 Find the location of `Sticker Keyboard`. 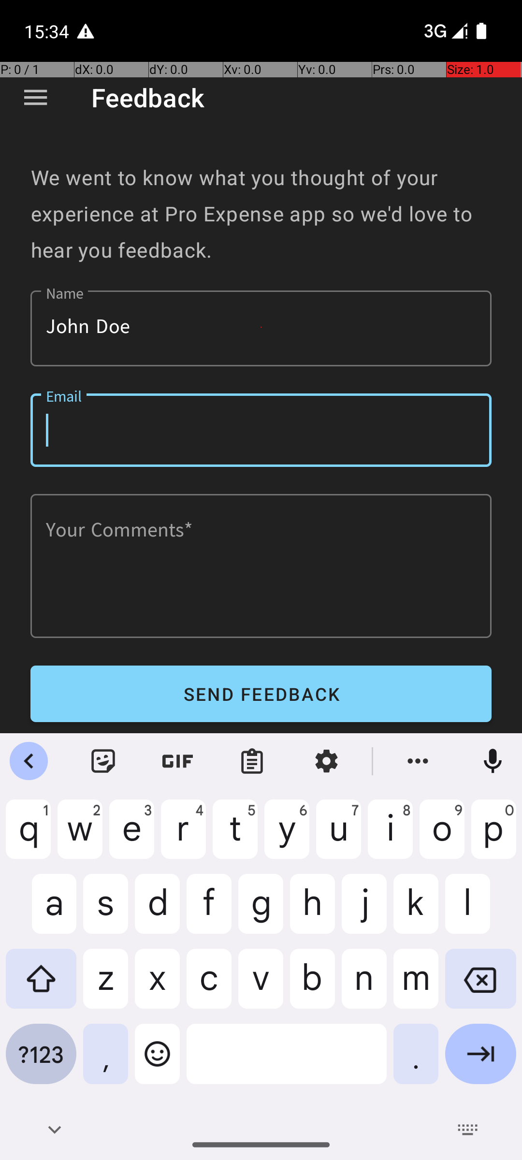

Sticker Keyboard is located at coordinates (103, 761).